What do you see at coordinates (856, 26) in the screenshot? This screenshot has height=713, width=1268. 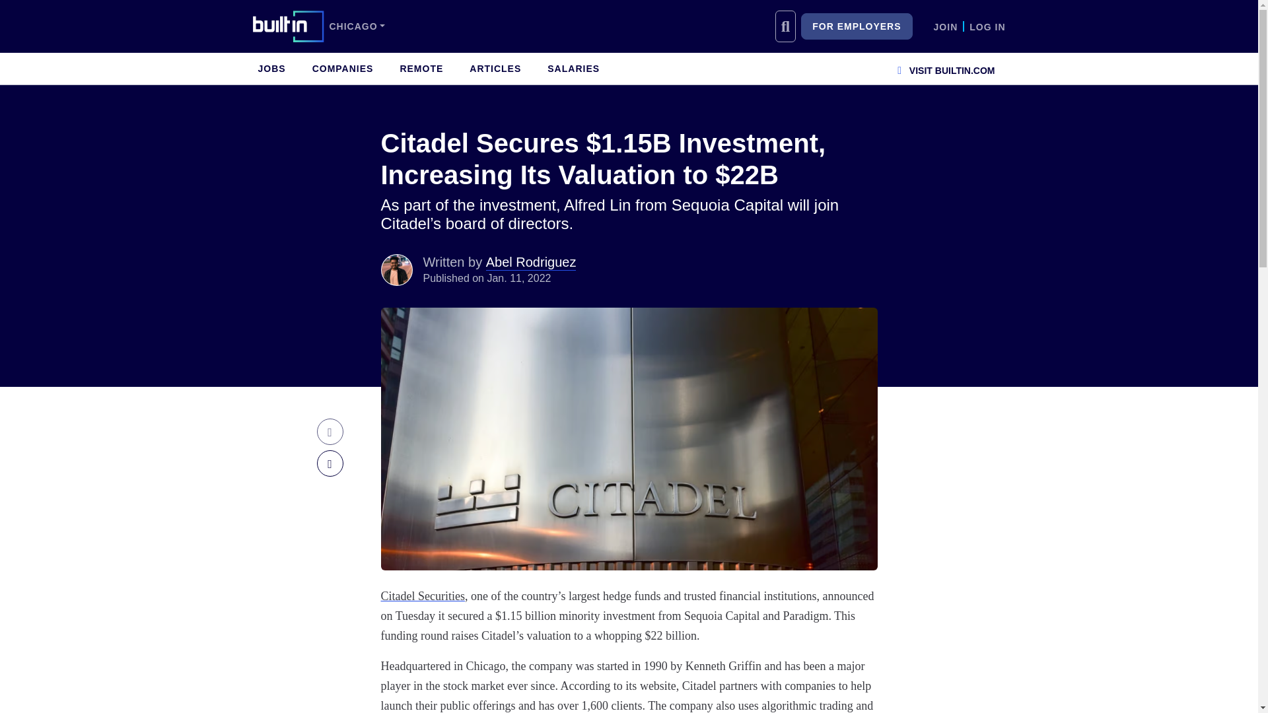 I see `FOR EMPLOYERS` at bounding box center [856, 26].